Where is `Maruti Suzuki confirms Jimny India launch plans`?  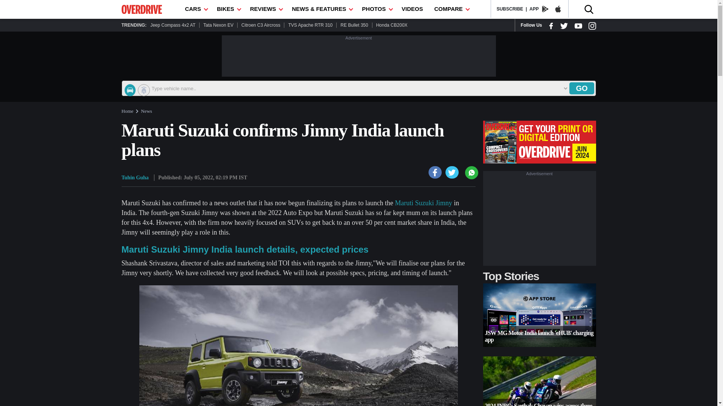 Maruti Suzuki confirms Jimny India launch plans is located at coordinates (435, 172).